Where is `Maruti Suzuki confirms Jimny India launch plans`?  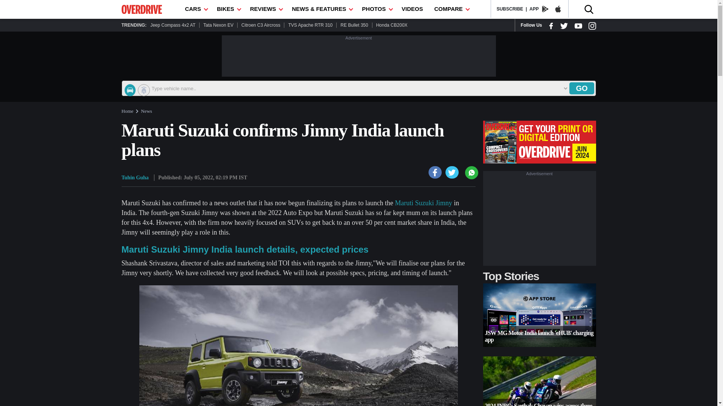 Maruti Suzuki confirms Jimny India launch plans is located at coordinates (435, 172).